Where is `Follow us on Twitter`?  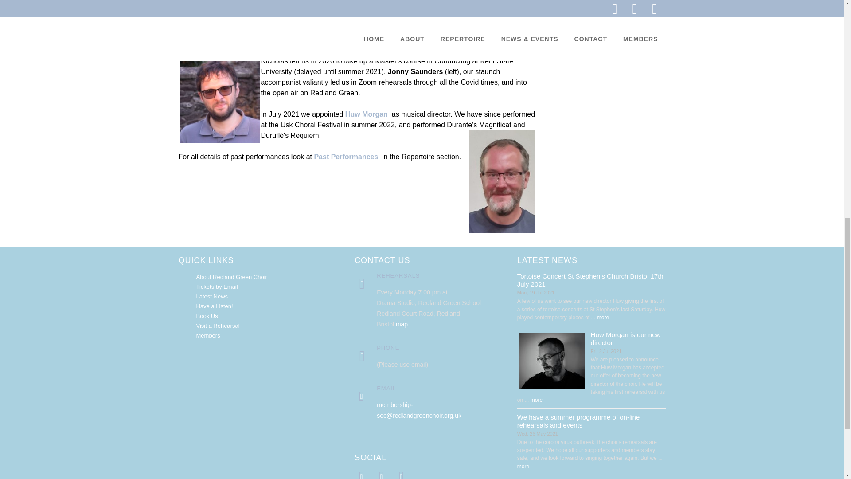 Follow us on Twitter is located at coordinates (381, 475).